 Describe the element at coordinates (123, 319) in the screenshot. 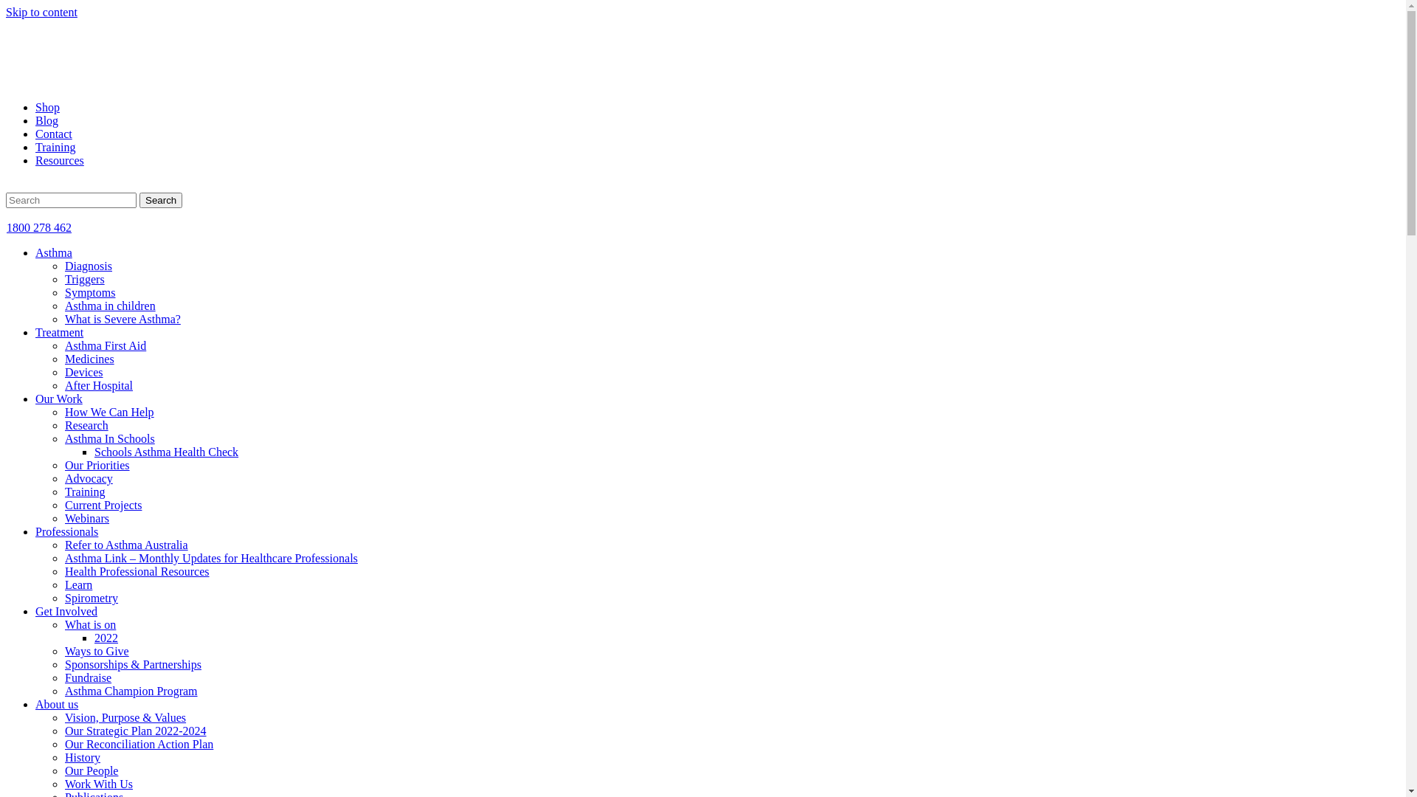

I see `What is Severe Asthma?` at that location.